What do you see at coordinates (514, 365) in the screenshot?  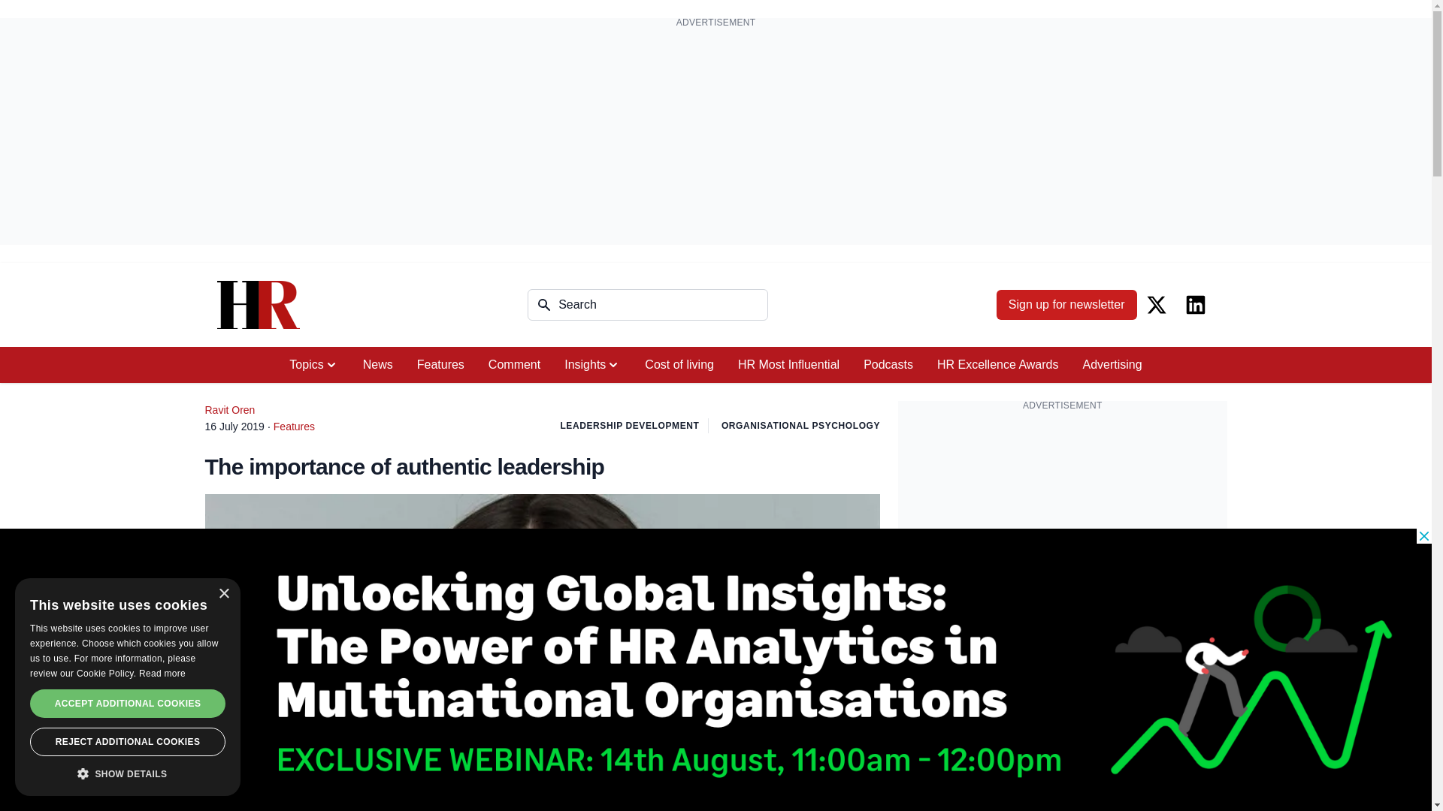 I see `Comment` at bounding box center [514, 365].